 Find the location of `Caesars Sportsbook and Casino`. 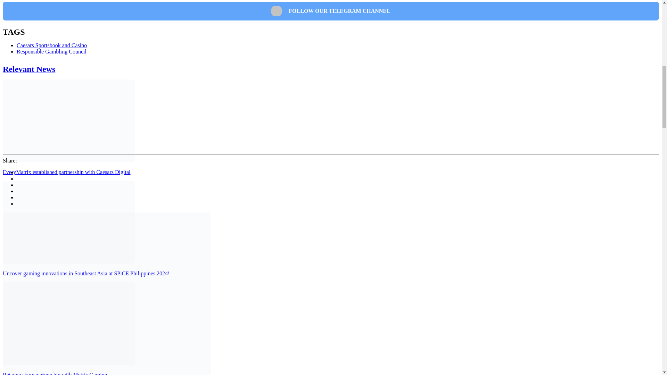

Caesars Sportsbook and Casino is located at coordinates (51, 45).